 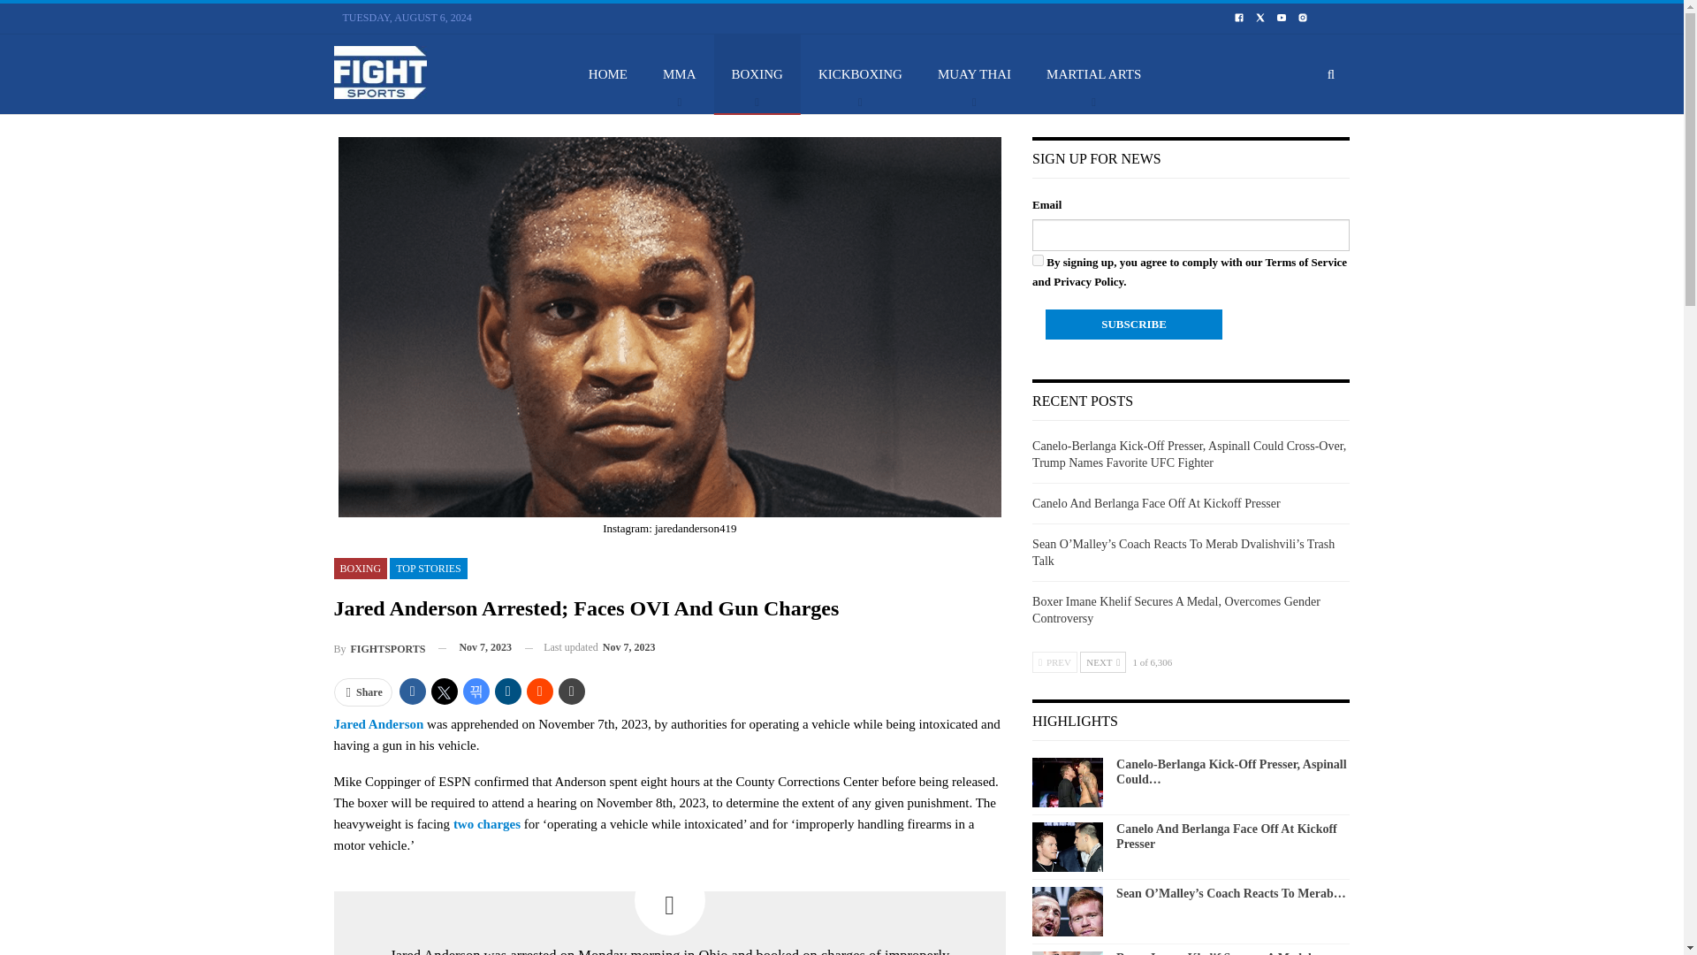 What do you see at coordinates (860, 73) in the screenshot?
I see `KICKBOXING` at bounding box center [860, 73].